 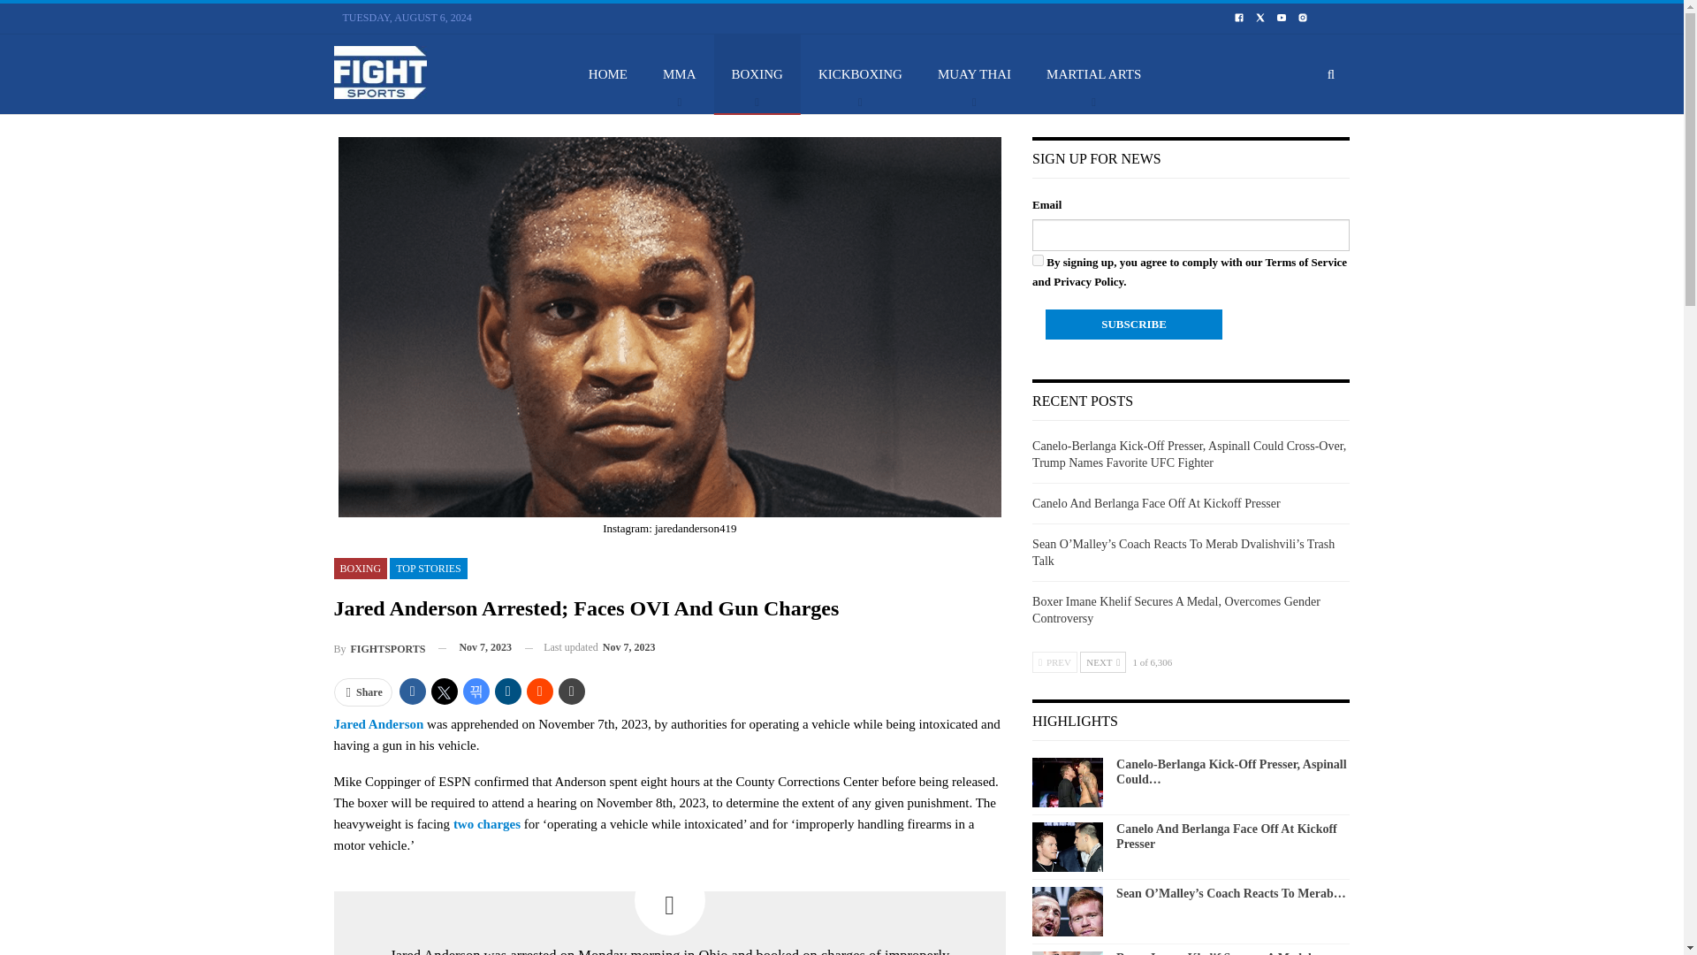 What do you see at coordinates (860, 73) in the screenshot?
I see `KICKBOXING` at bounding box center [860, 73].